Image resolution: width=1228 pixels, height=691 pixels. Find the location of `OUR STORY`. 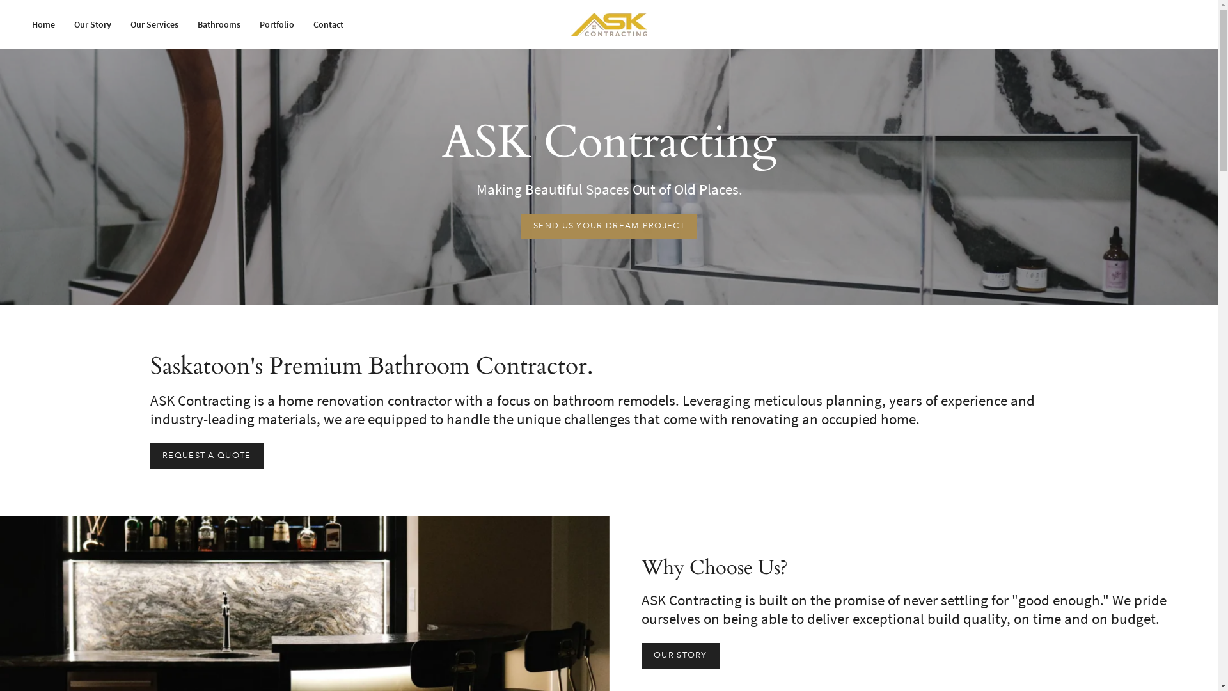

OUR STORY is located at coordinates (680, 656).